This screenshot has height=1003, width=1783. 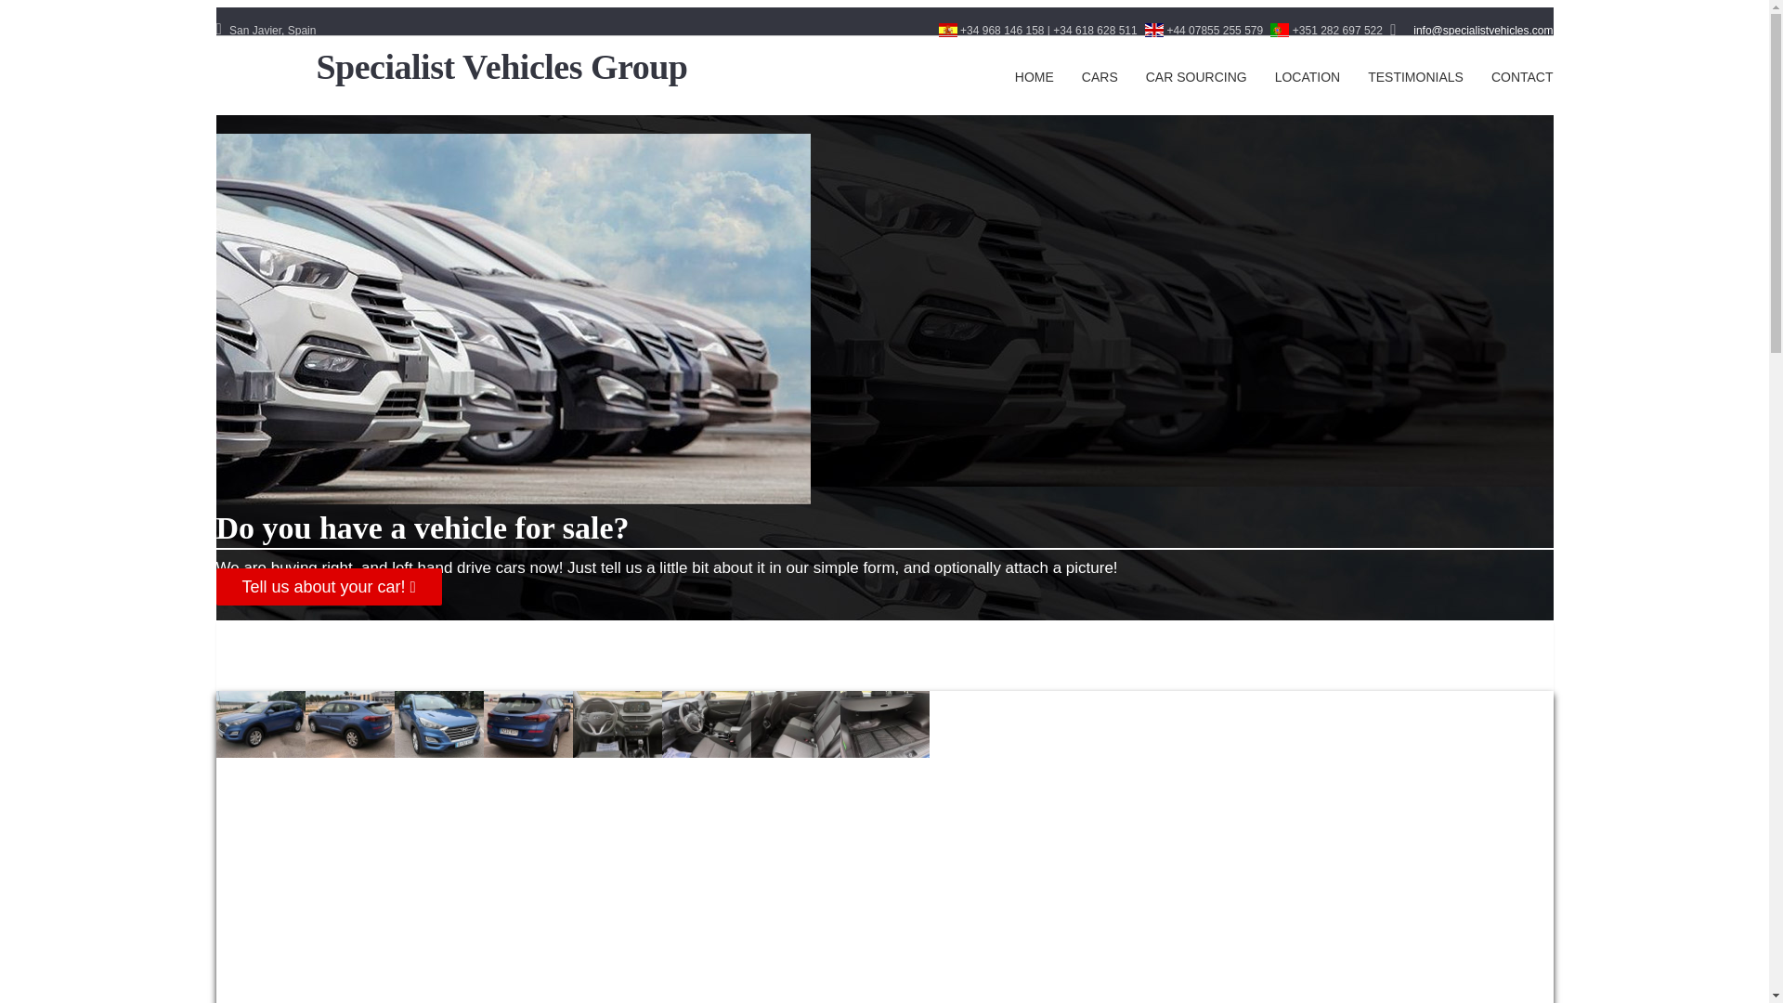 I want to click on Specialist Vehicles Group, so click(x=501, y=60).